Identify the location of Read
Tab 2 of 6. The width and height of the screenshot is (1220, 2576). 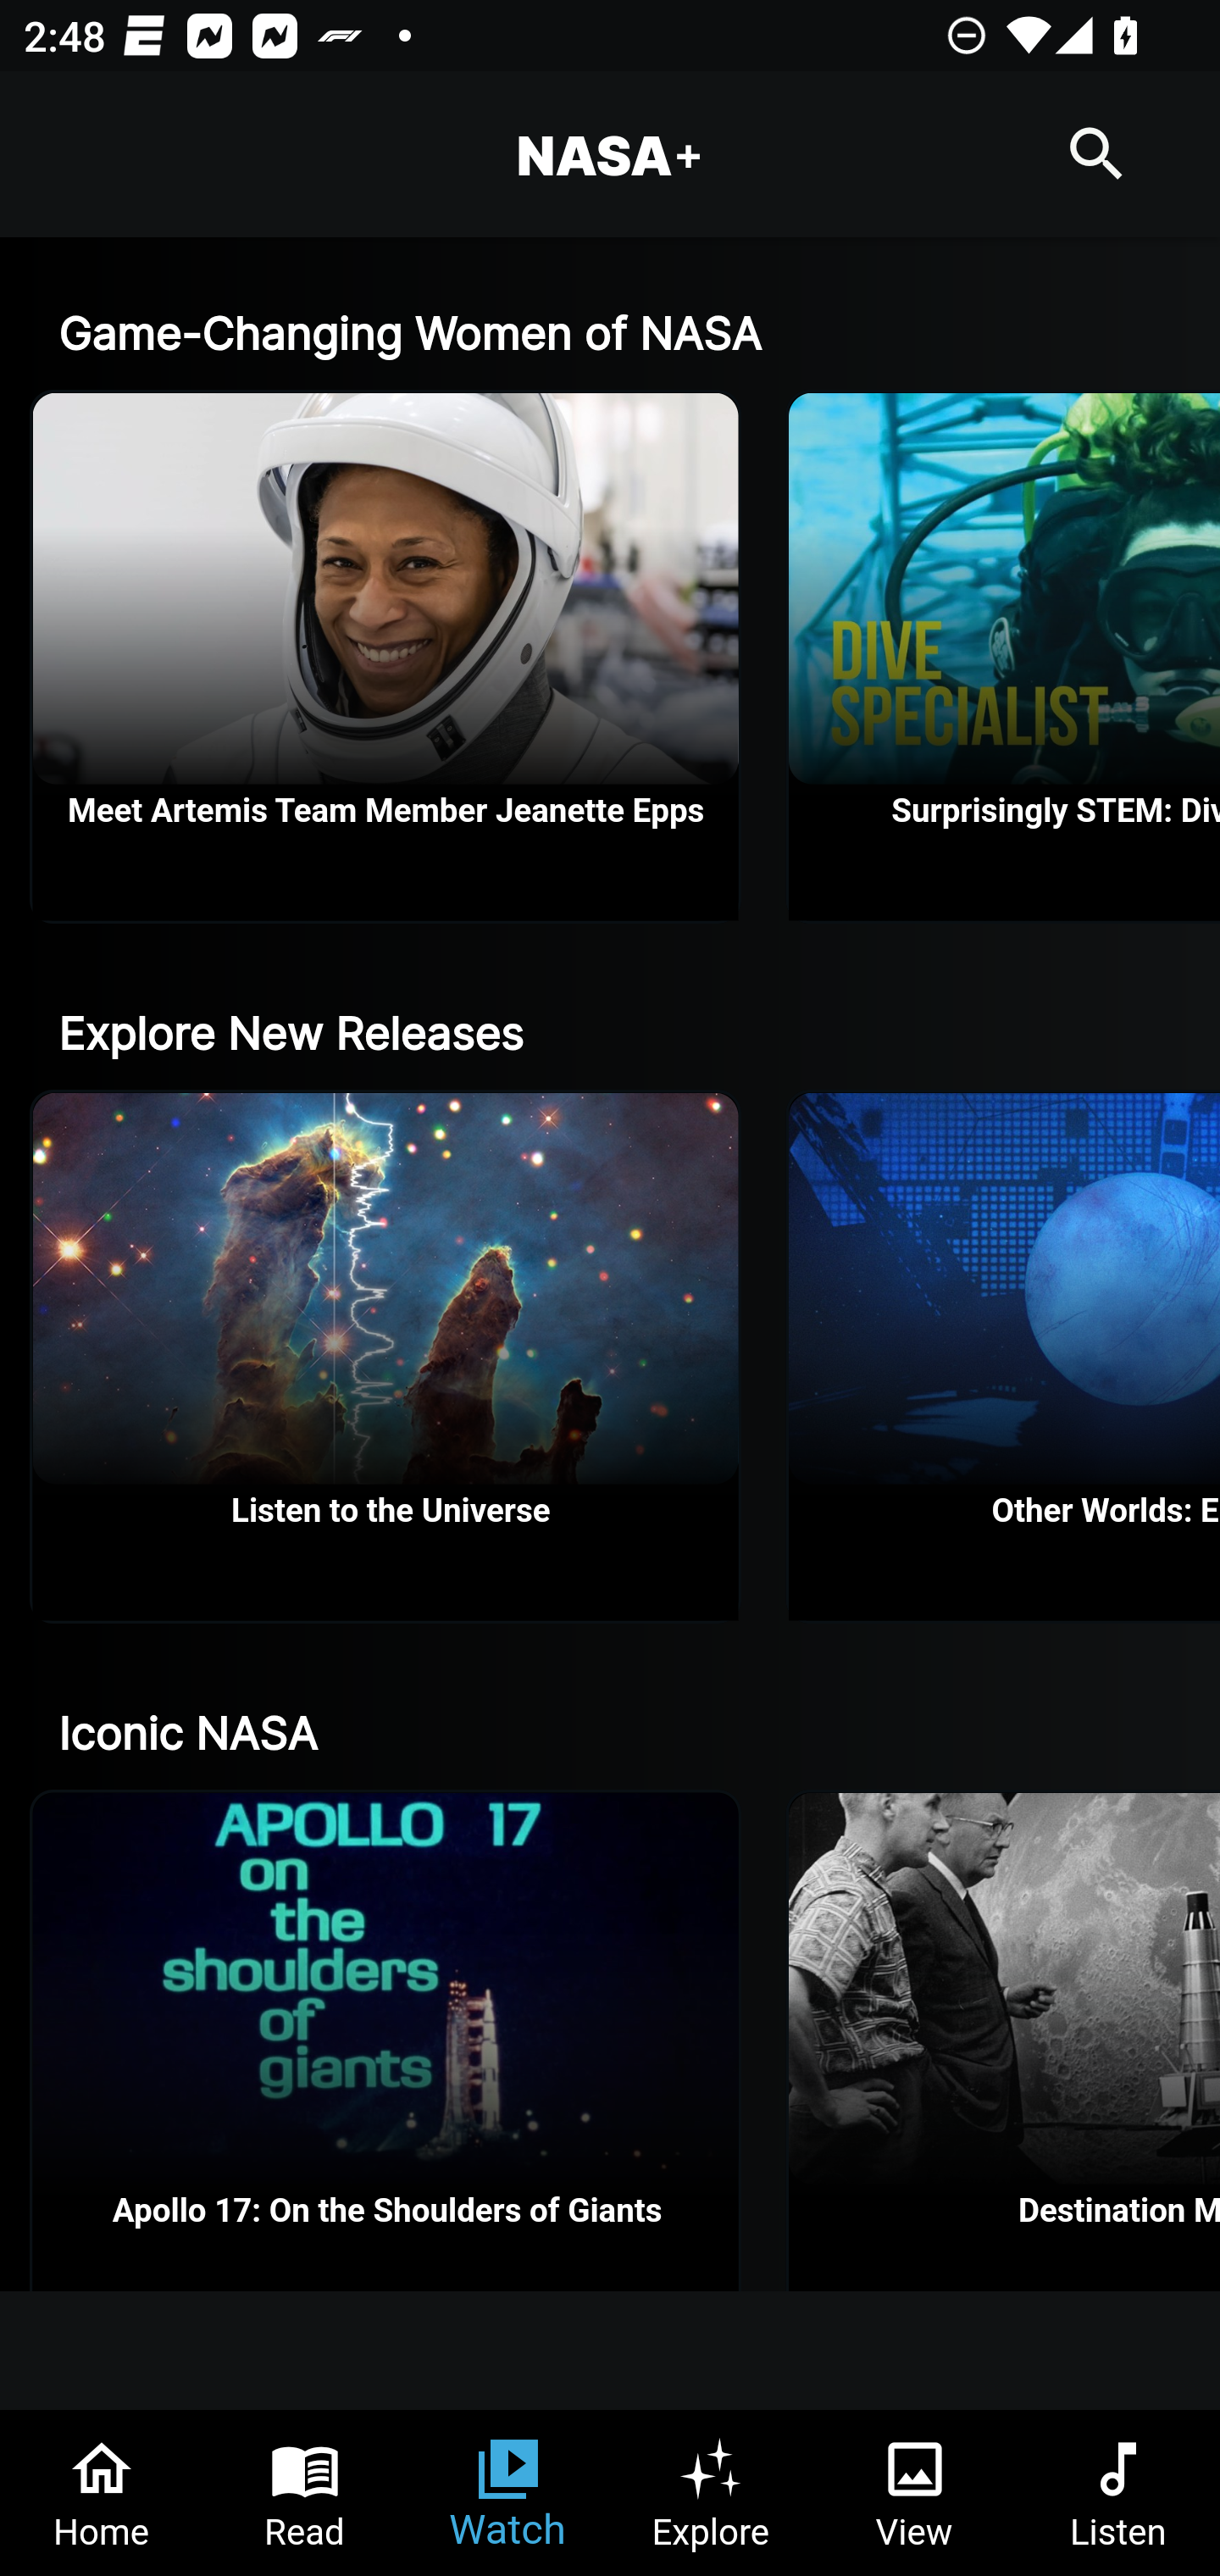
(305, 2493).